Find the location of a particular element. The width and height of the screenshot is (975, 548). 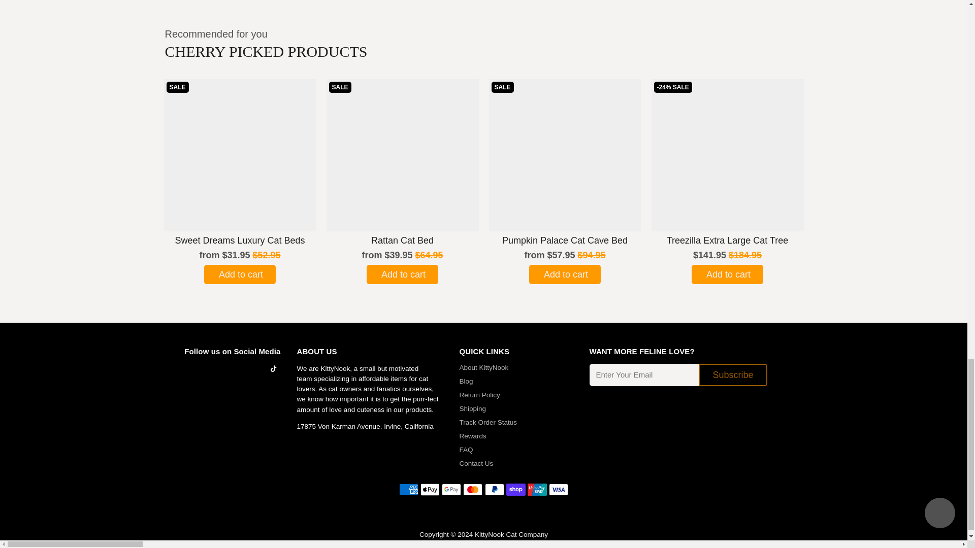

PayPal is located at coordinates (494, 489).